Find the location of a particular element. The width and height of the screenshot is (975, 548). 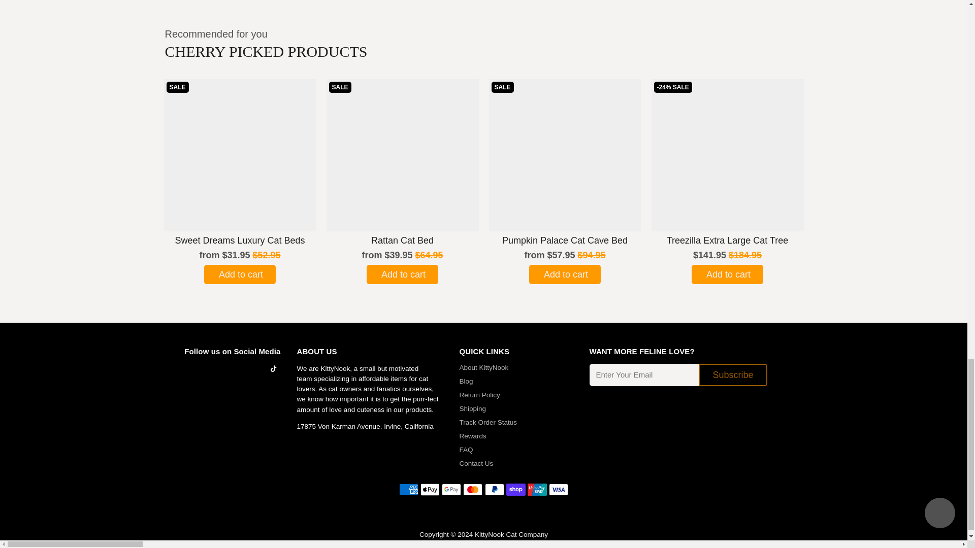

PayPal is located at coordinates (494, 489).